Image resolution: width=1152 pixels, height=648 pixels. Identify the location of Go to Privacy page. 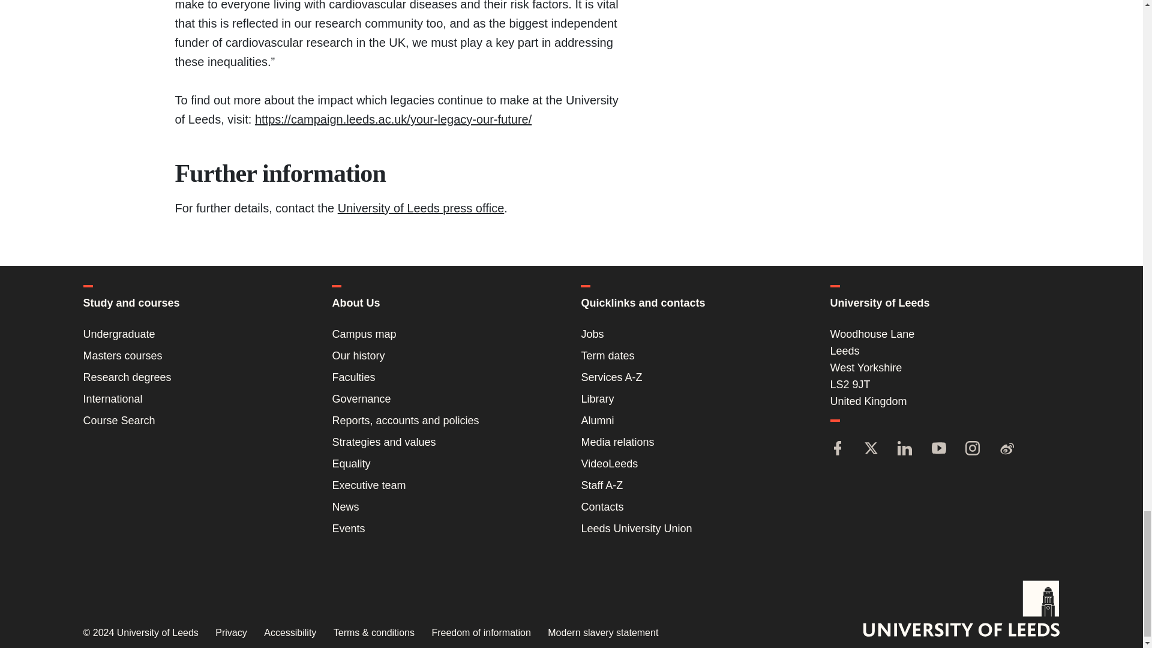
(230, 632).